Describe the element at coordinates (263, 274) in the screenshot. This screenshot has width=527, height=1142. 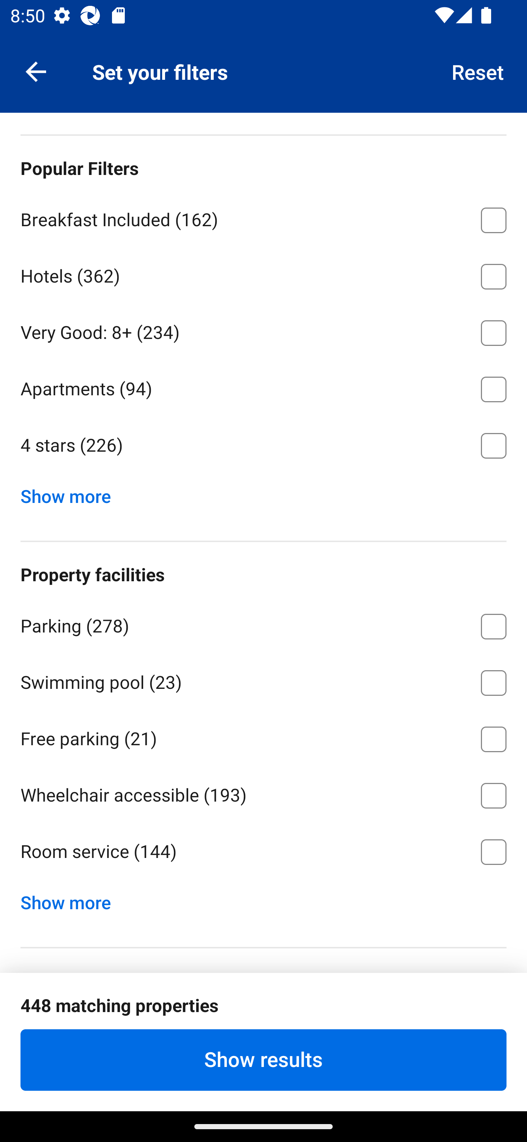
I see `Hotels ⁦(362)` at that location.